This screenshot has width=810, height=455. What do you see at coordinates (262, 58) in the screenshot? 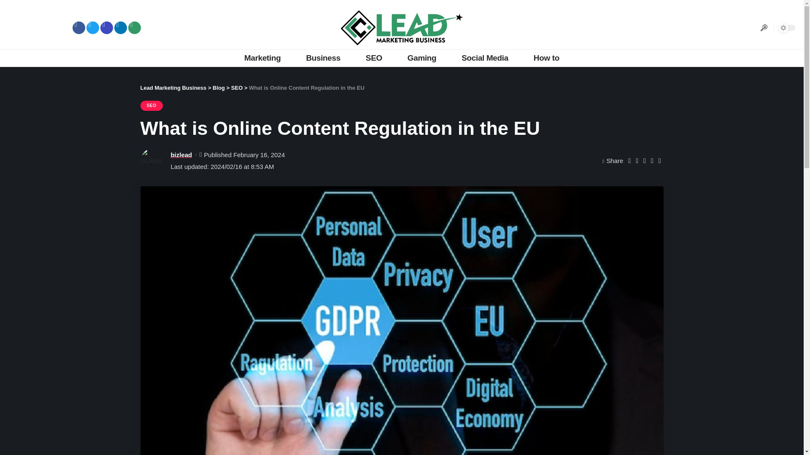
I see `Marketing` at bounding box center [262, 58].